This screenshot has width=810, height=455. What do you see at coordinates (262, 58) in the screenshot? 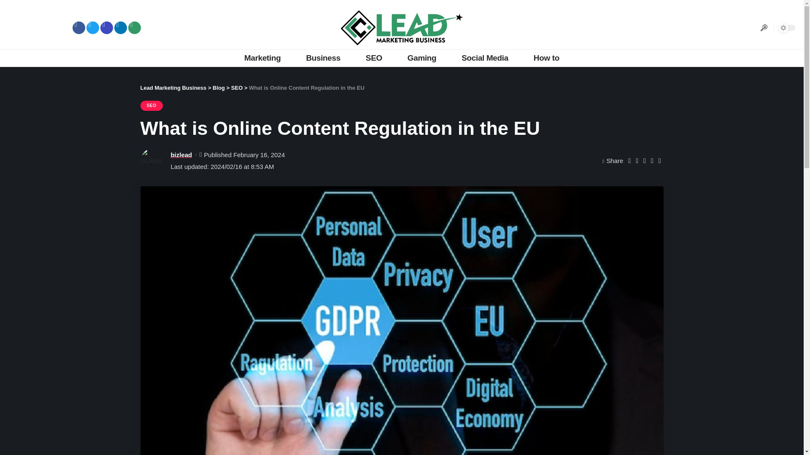
I see `Marketing` at bounding box center [262, 58].